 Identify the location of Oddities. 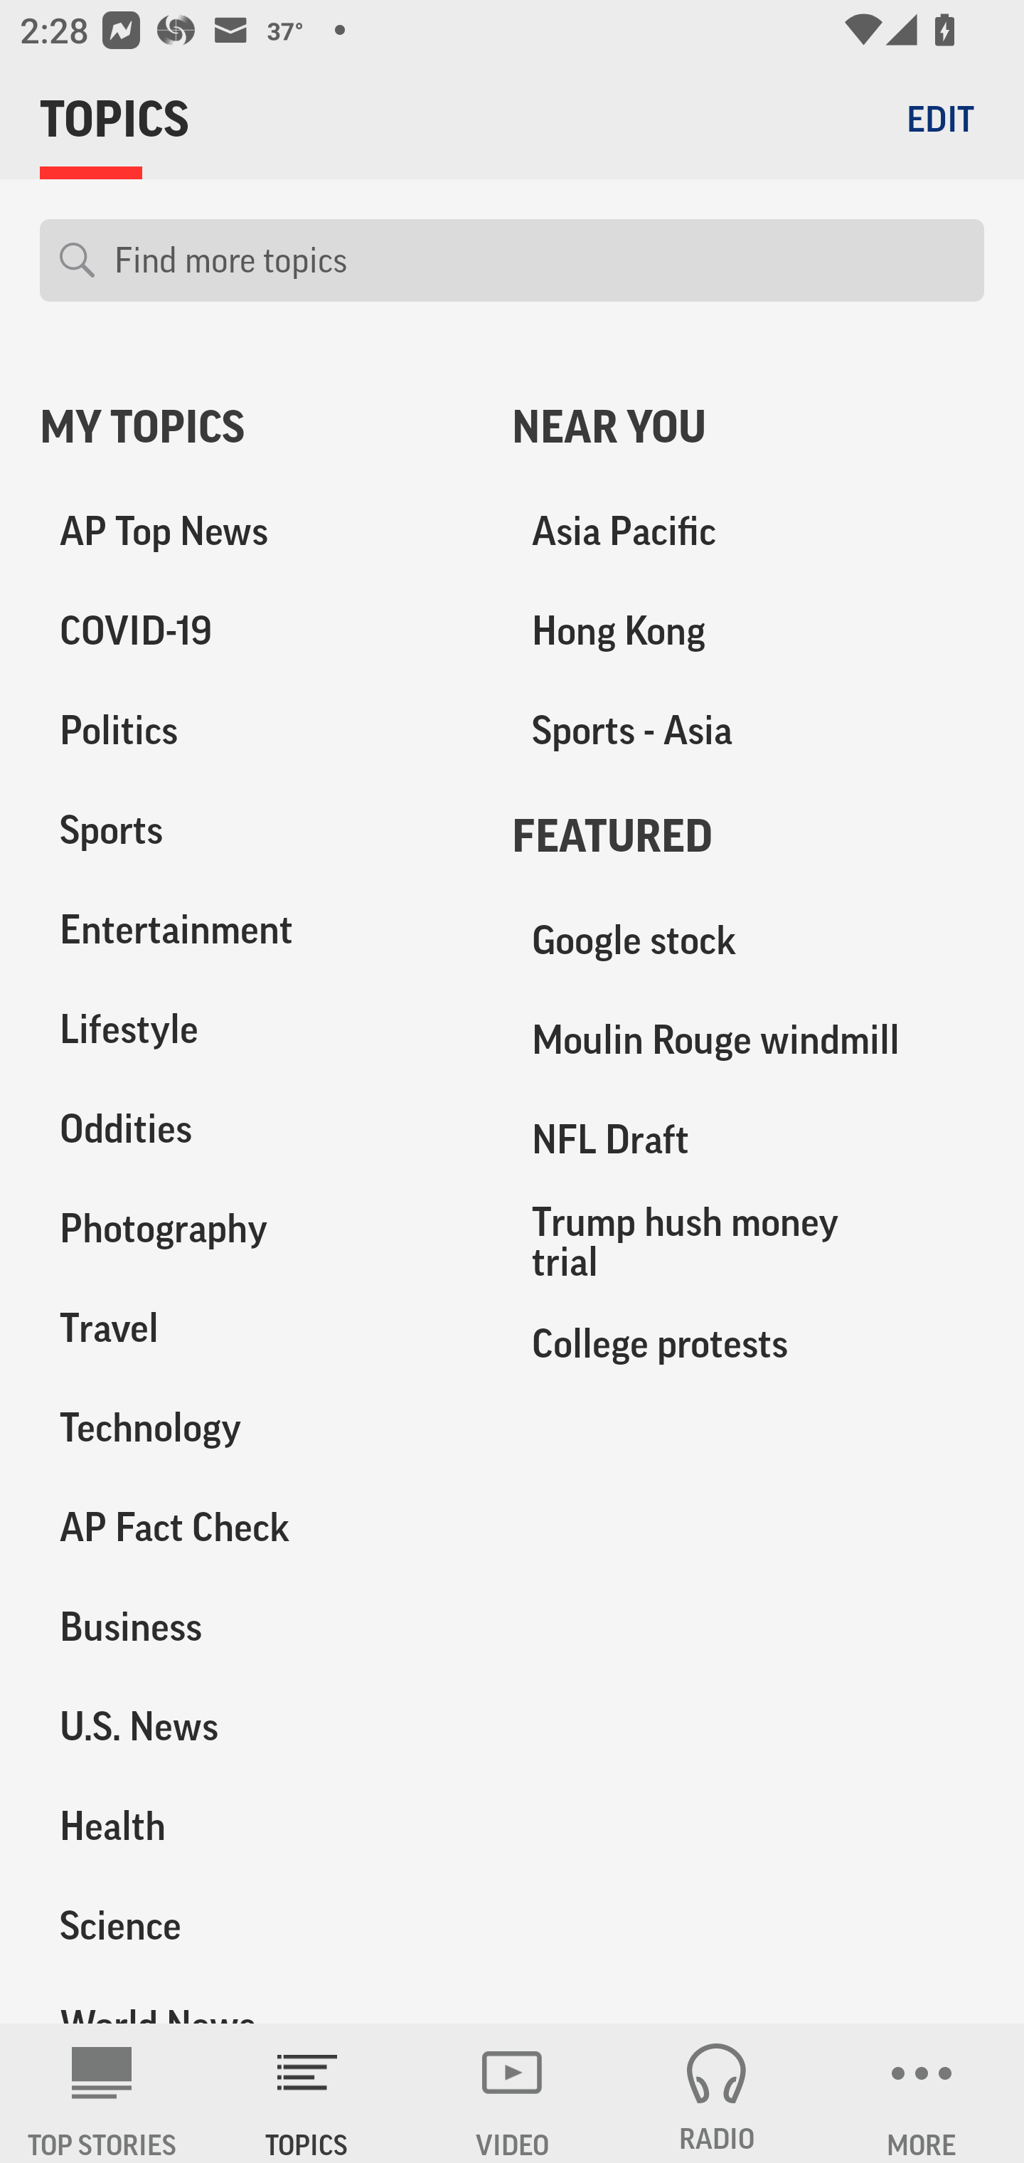
(256, 1128).